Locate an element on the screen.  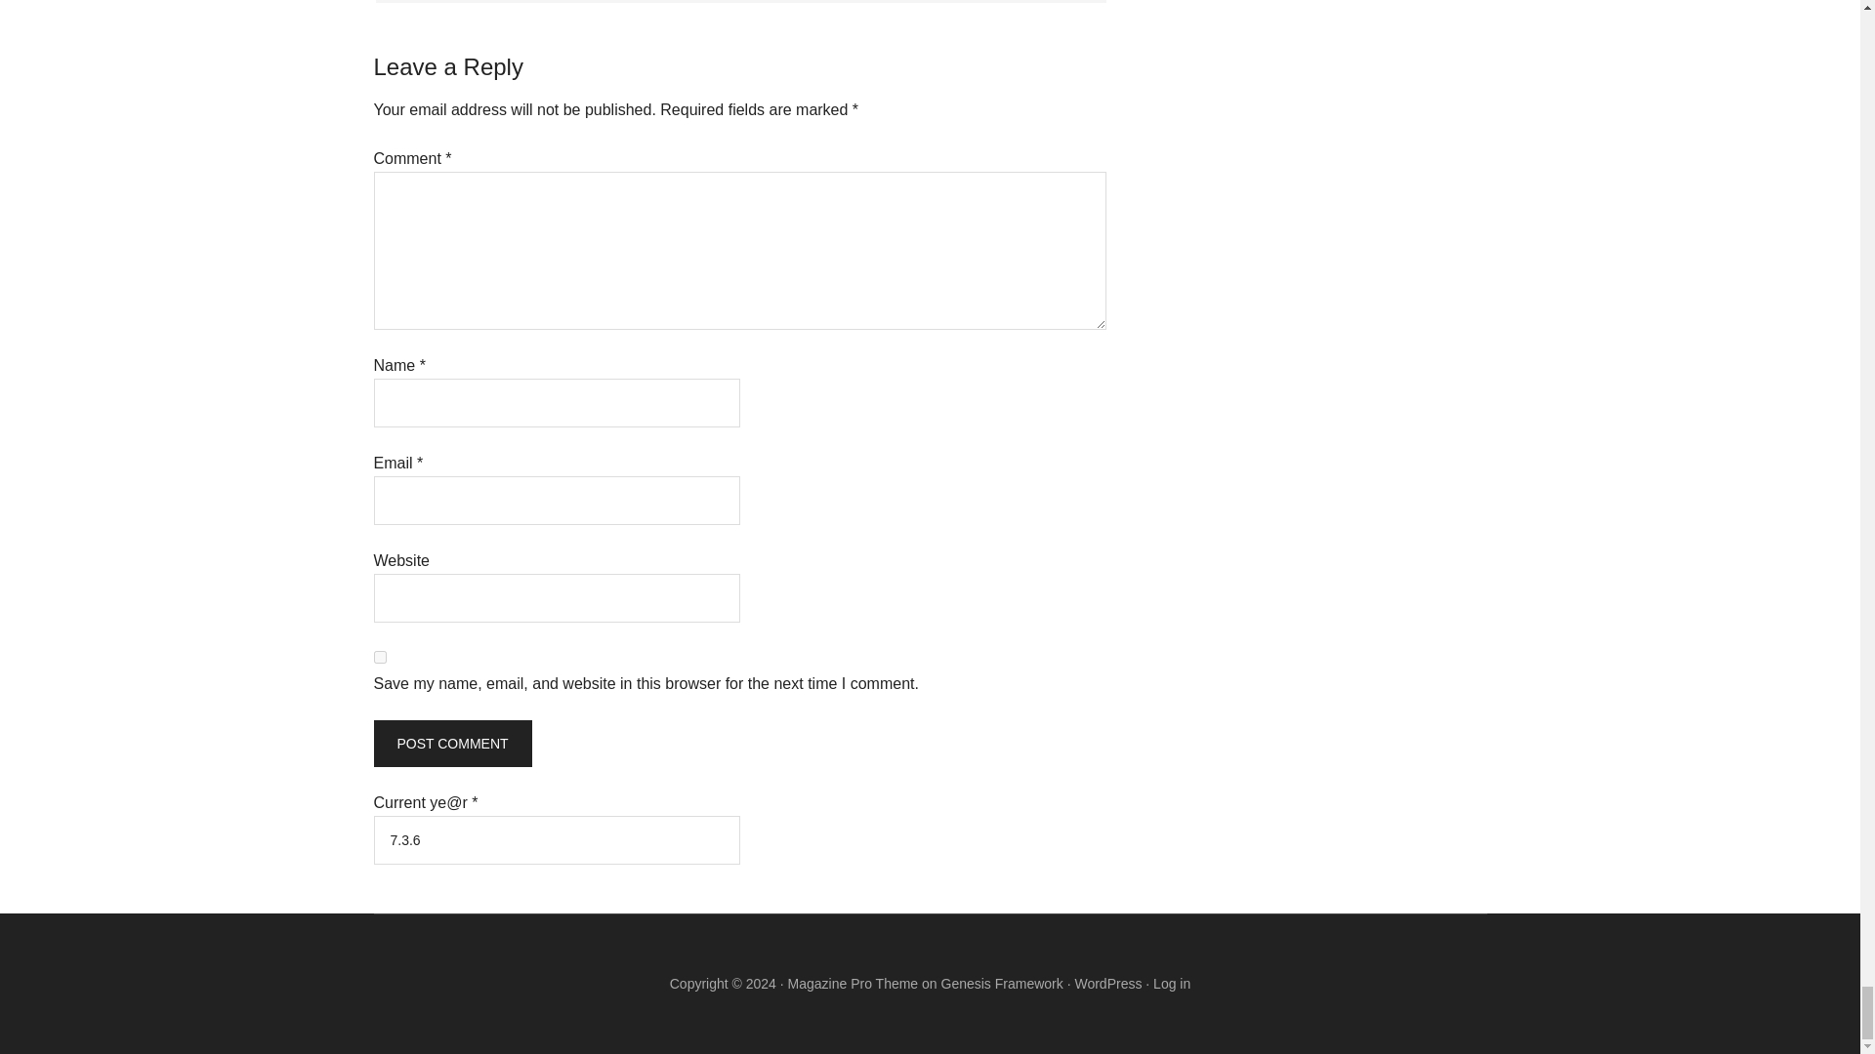
yes is located at coordinates (379, 658).